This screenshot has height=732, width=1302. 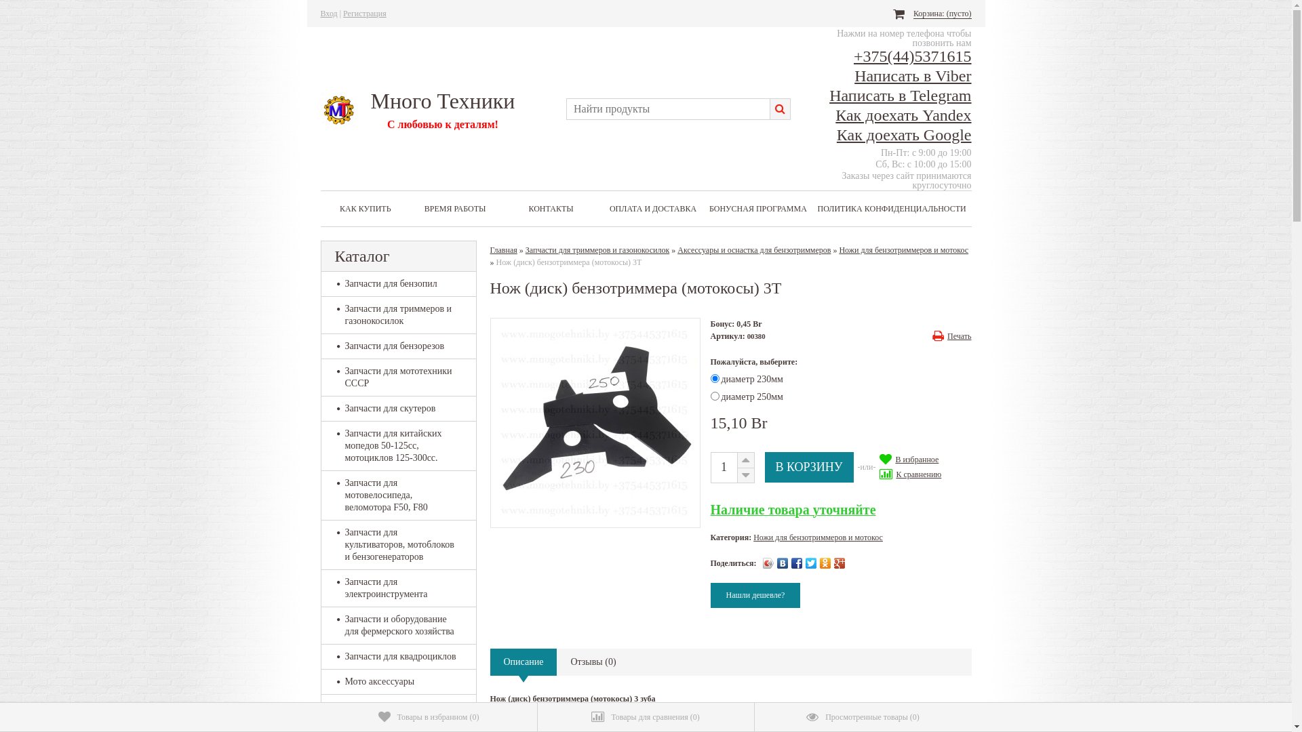 I want to click on Facebook, so click(x=797, y=563).